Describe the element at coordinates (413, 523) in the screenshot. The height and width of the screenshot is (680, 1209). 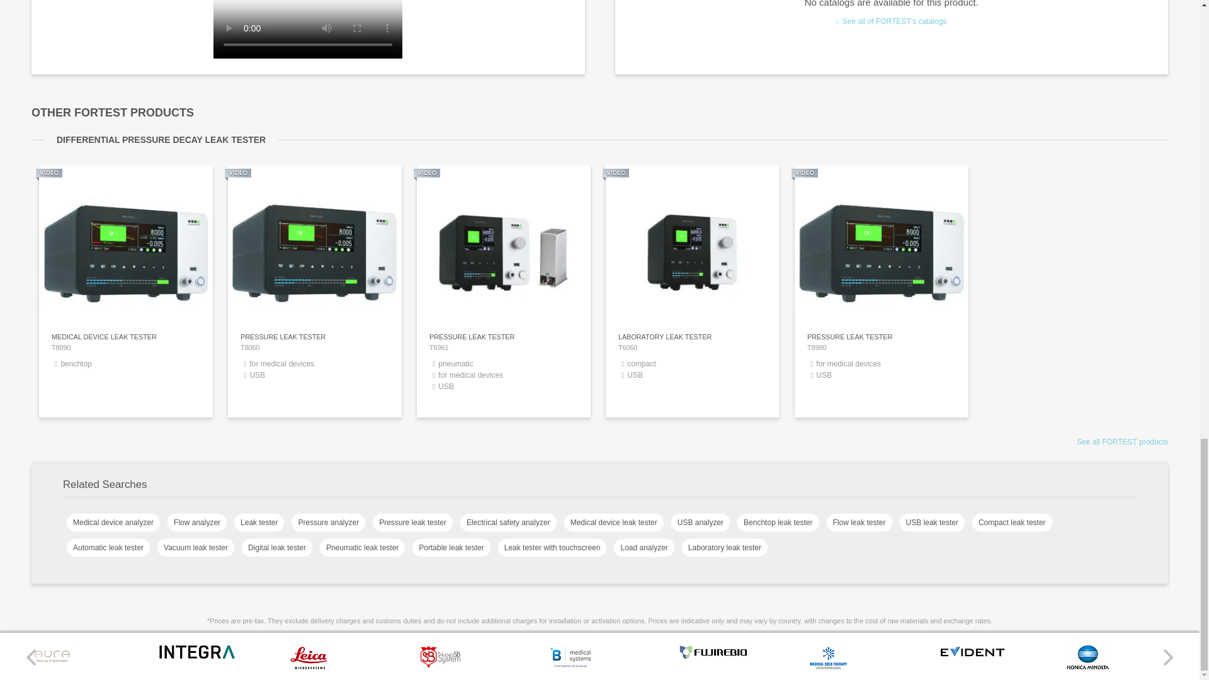
I see `Pressure leak tester` at that location.